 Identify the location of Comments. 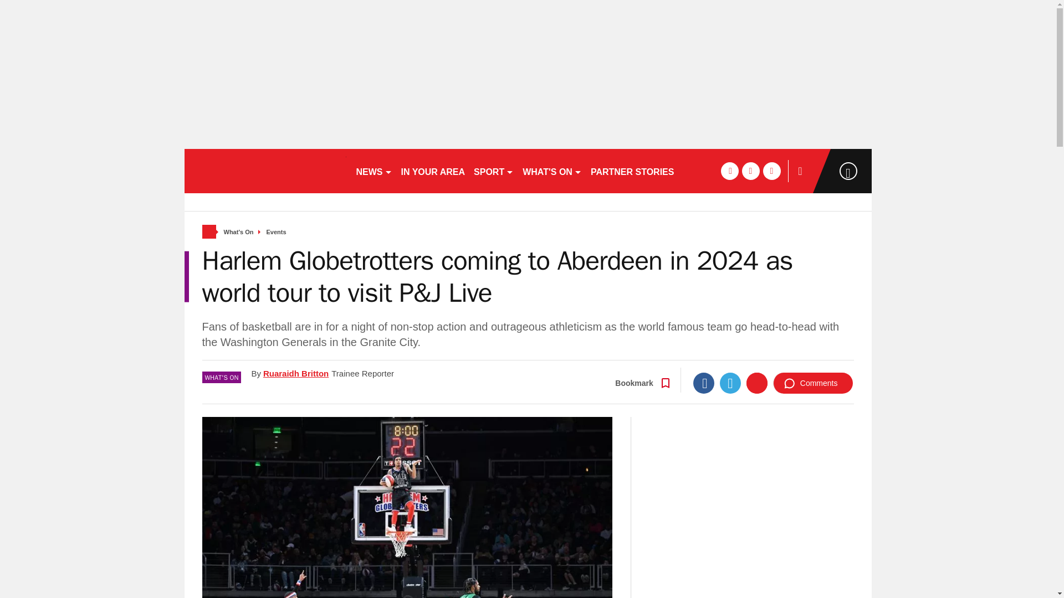
(813, 383).